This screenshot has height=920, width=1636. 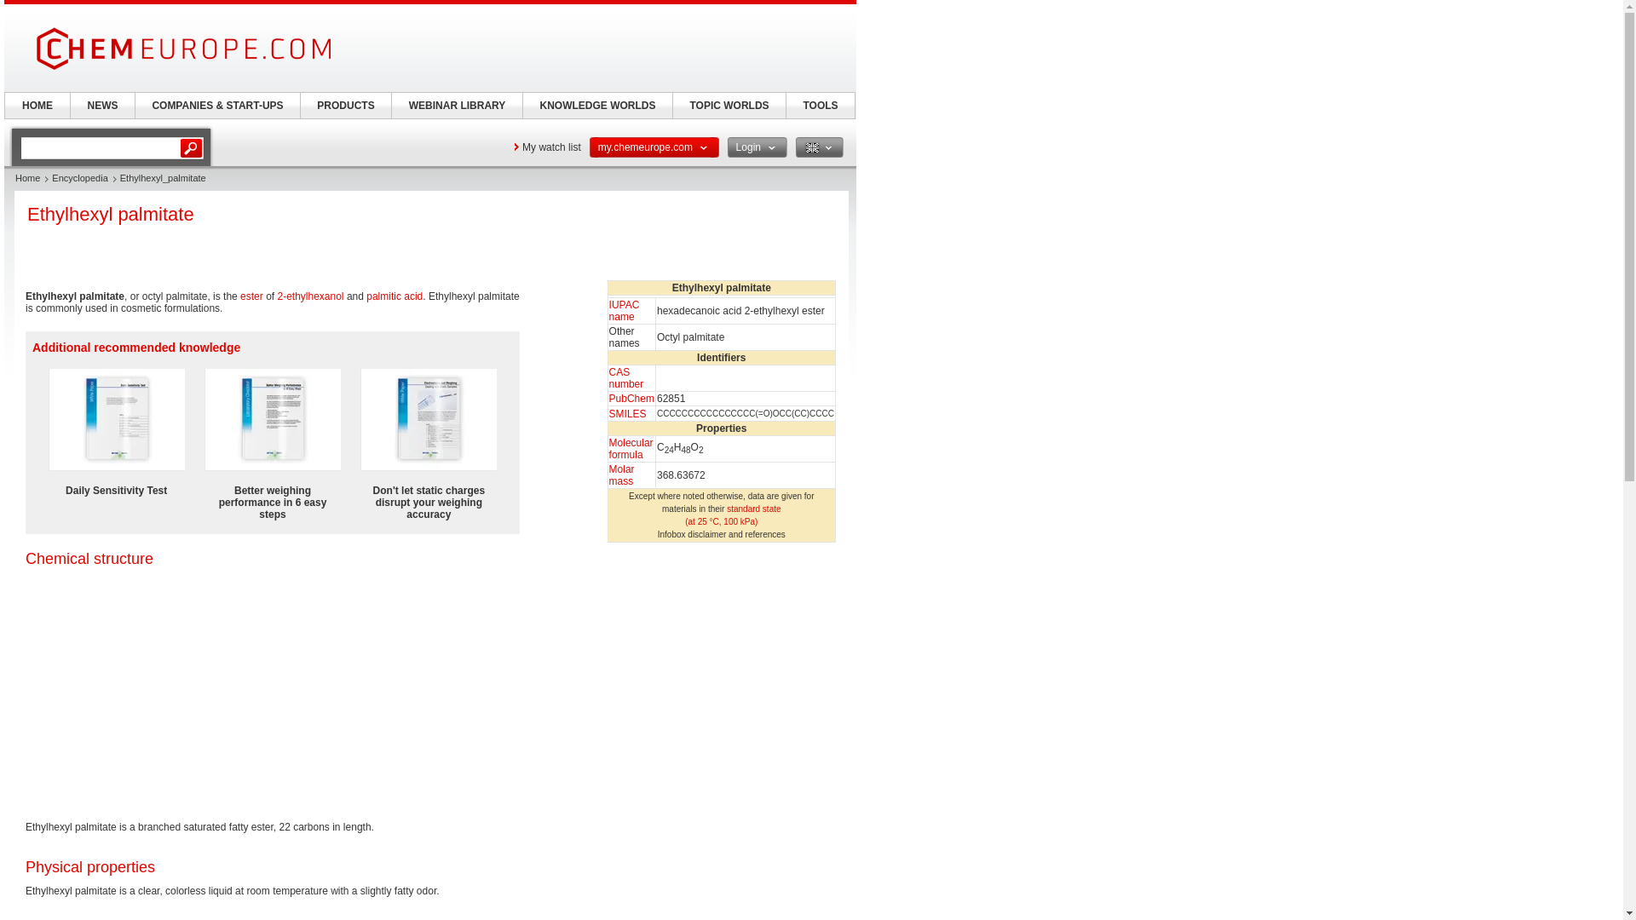 What do you see at coordinates (631, 399) in the screenshot?
I see `PubChem` at bounding box center [631, 399].